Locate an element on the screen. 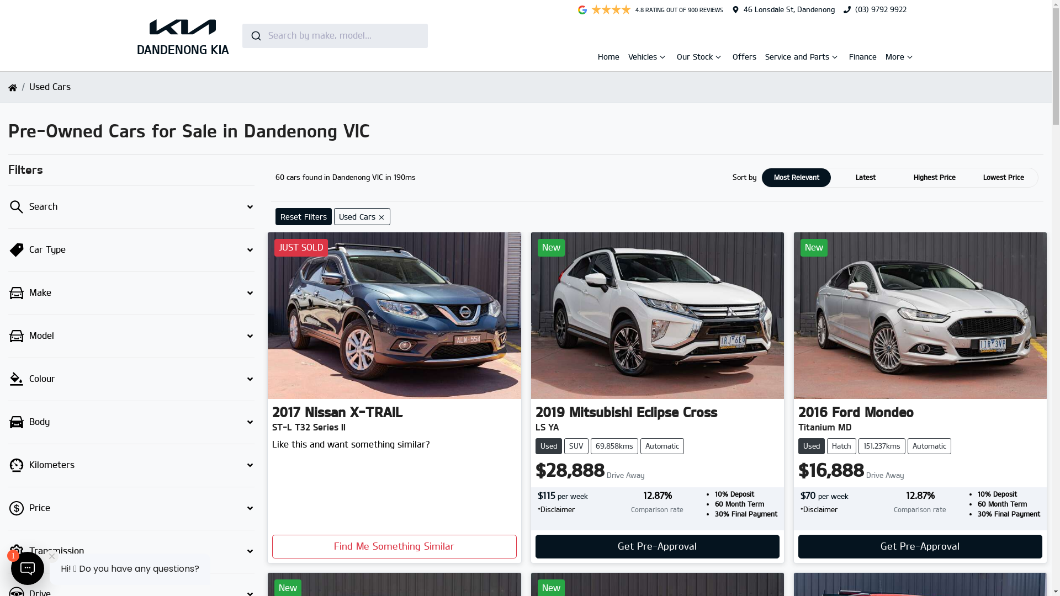  More is located at coordinates (896, 58).